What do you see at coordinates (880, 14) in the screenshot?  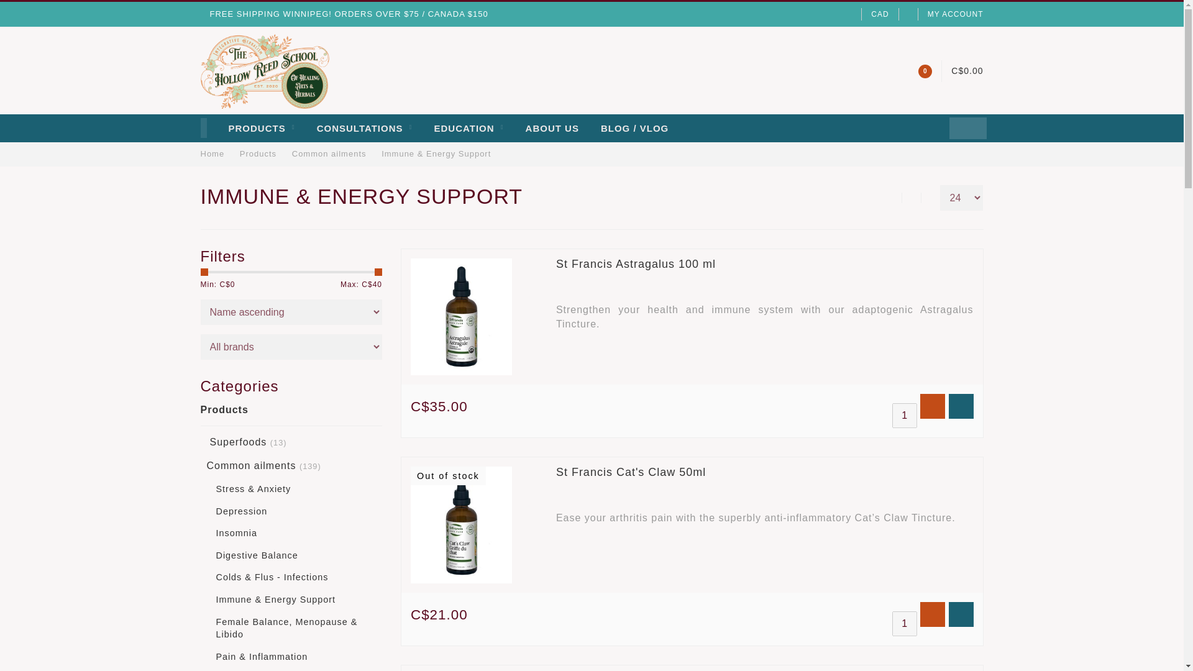 I see `CAD` at bounding box center [880, 14].